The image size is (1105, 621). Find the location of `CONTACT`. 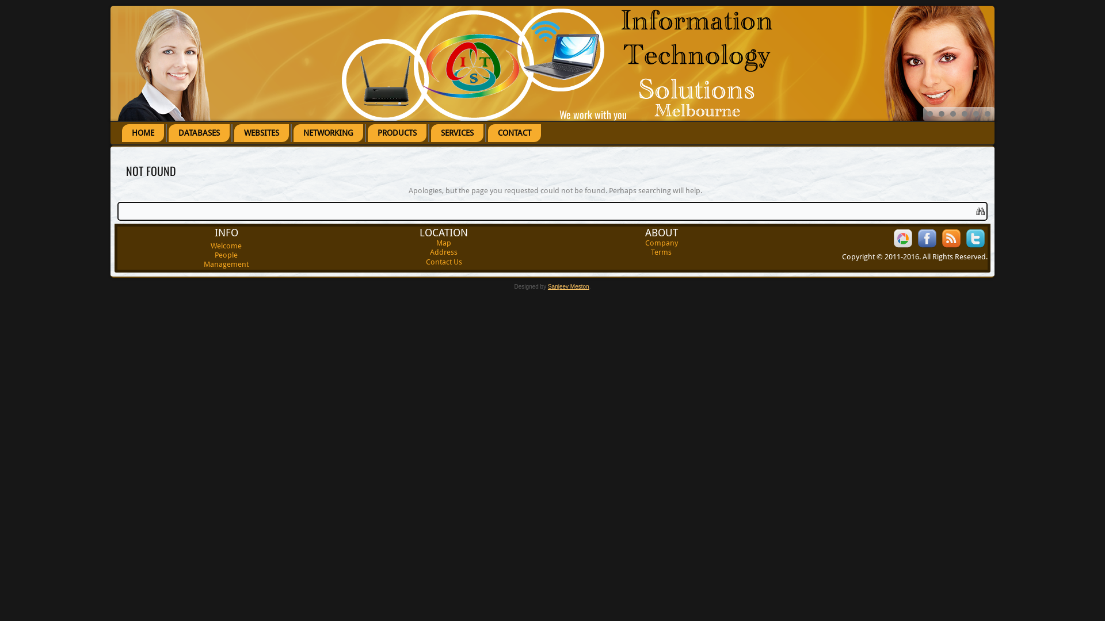

CONTACT is located at coordinates (515, 133).